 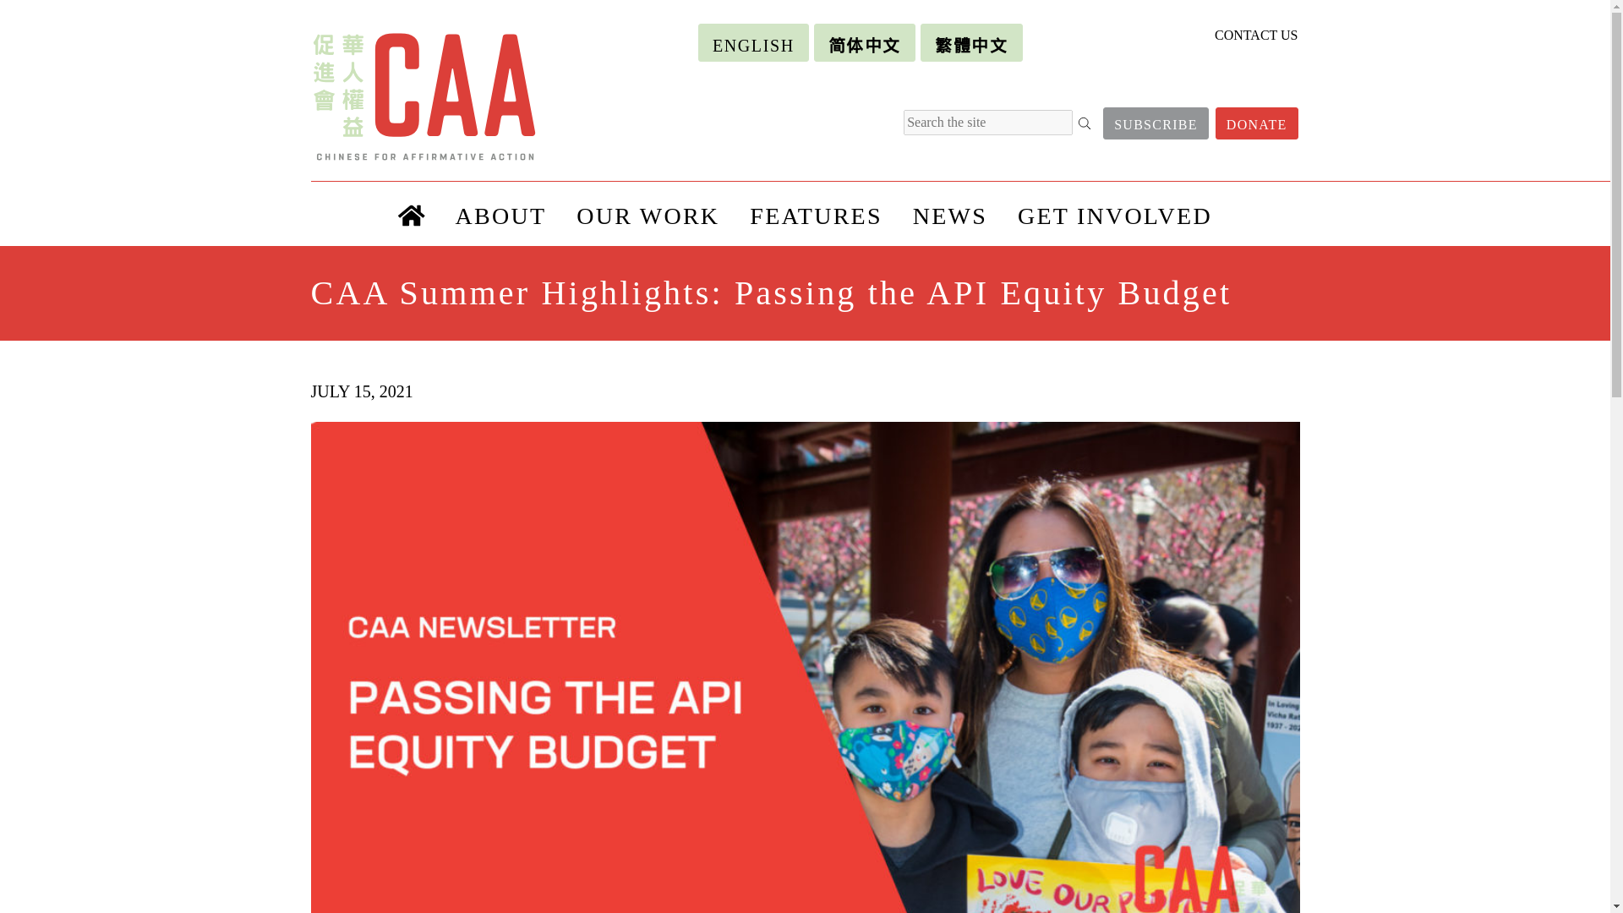 I want to click on SUBSCRIBE, so click(x=1156, y=123).